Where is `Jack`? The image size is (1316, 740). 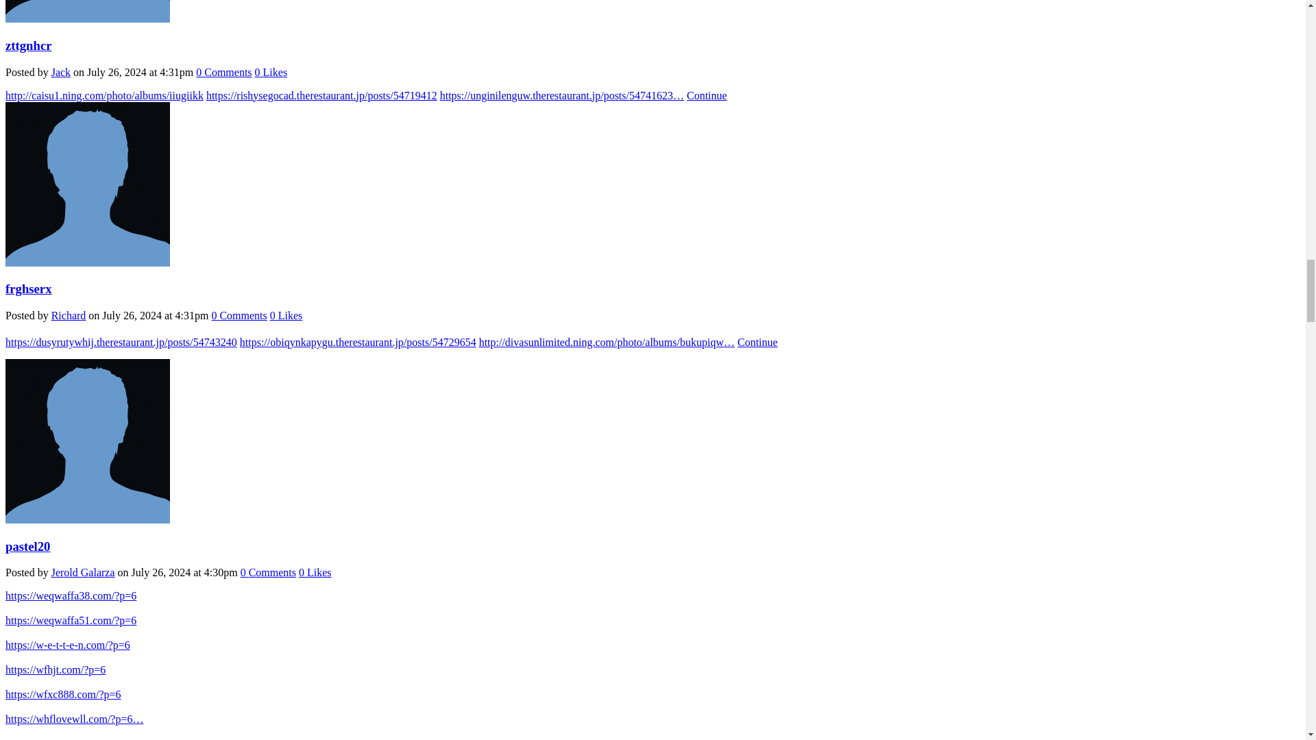
Jack is located at coordinates (87, 18).